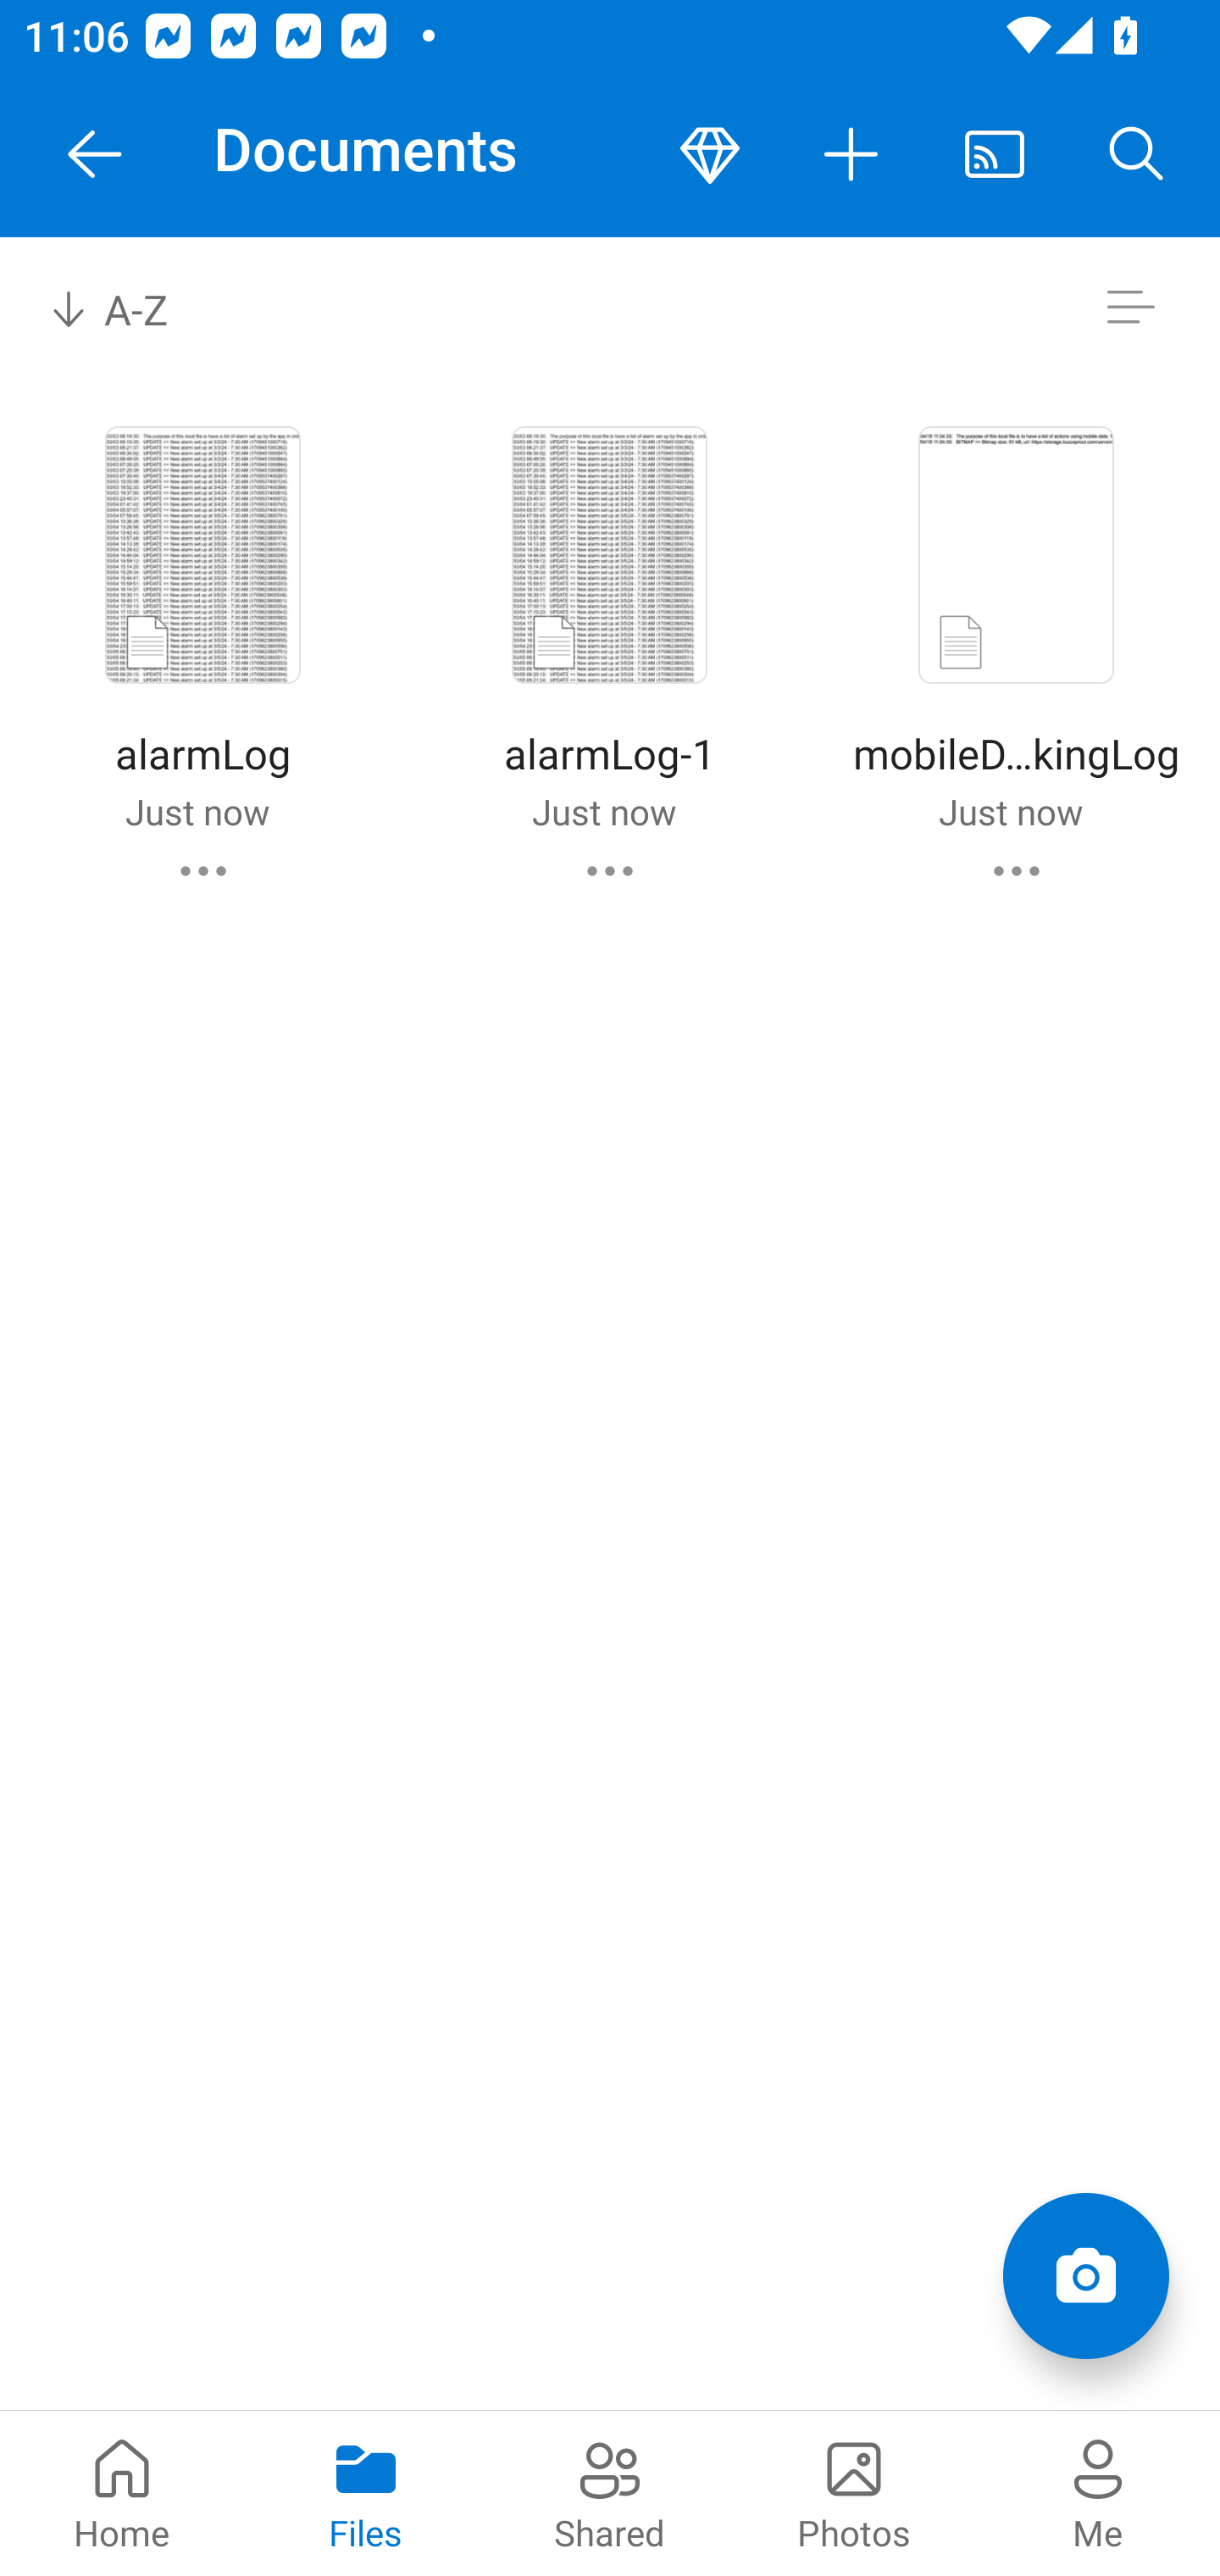  I want to click on Search button, so click(1137, 154).